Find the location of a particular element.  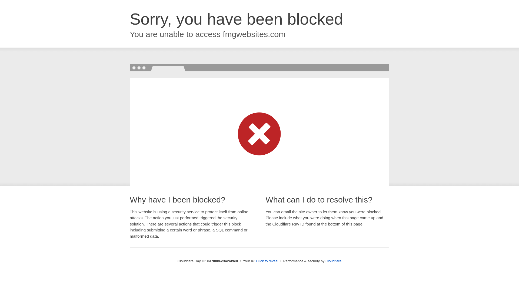

Click to reveal is located at coordinates (267, 261).